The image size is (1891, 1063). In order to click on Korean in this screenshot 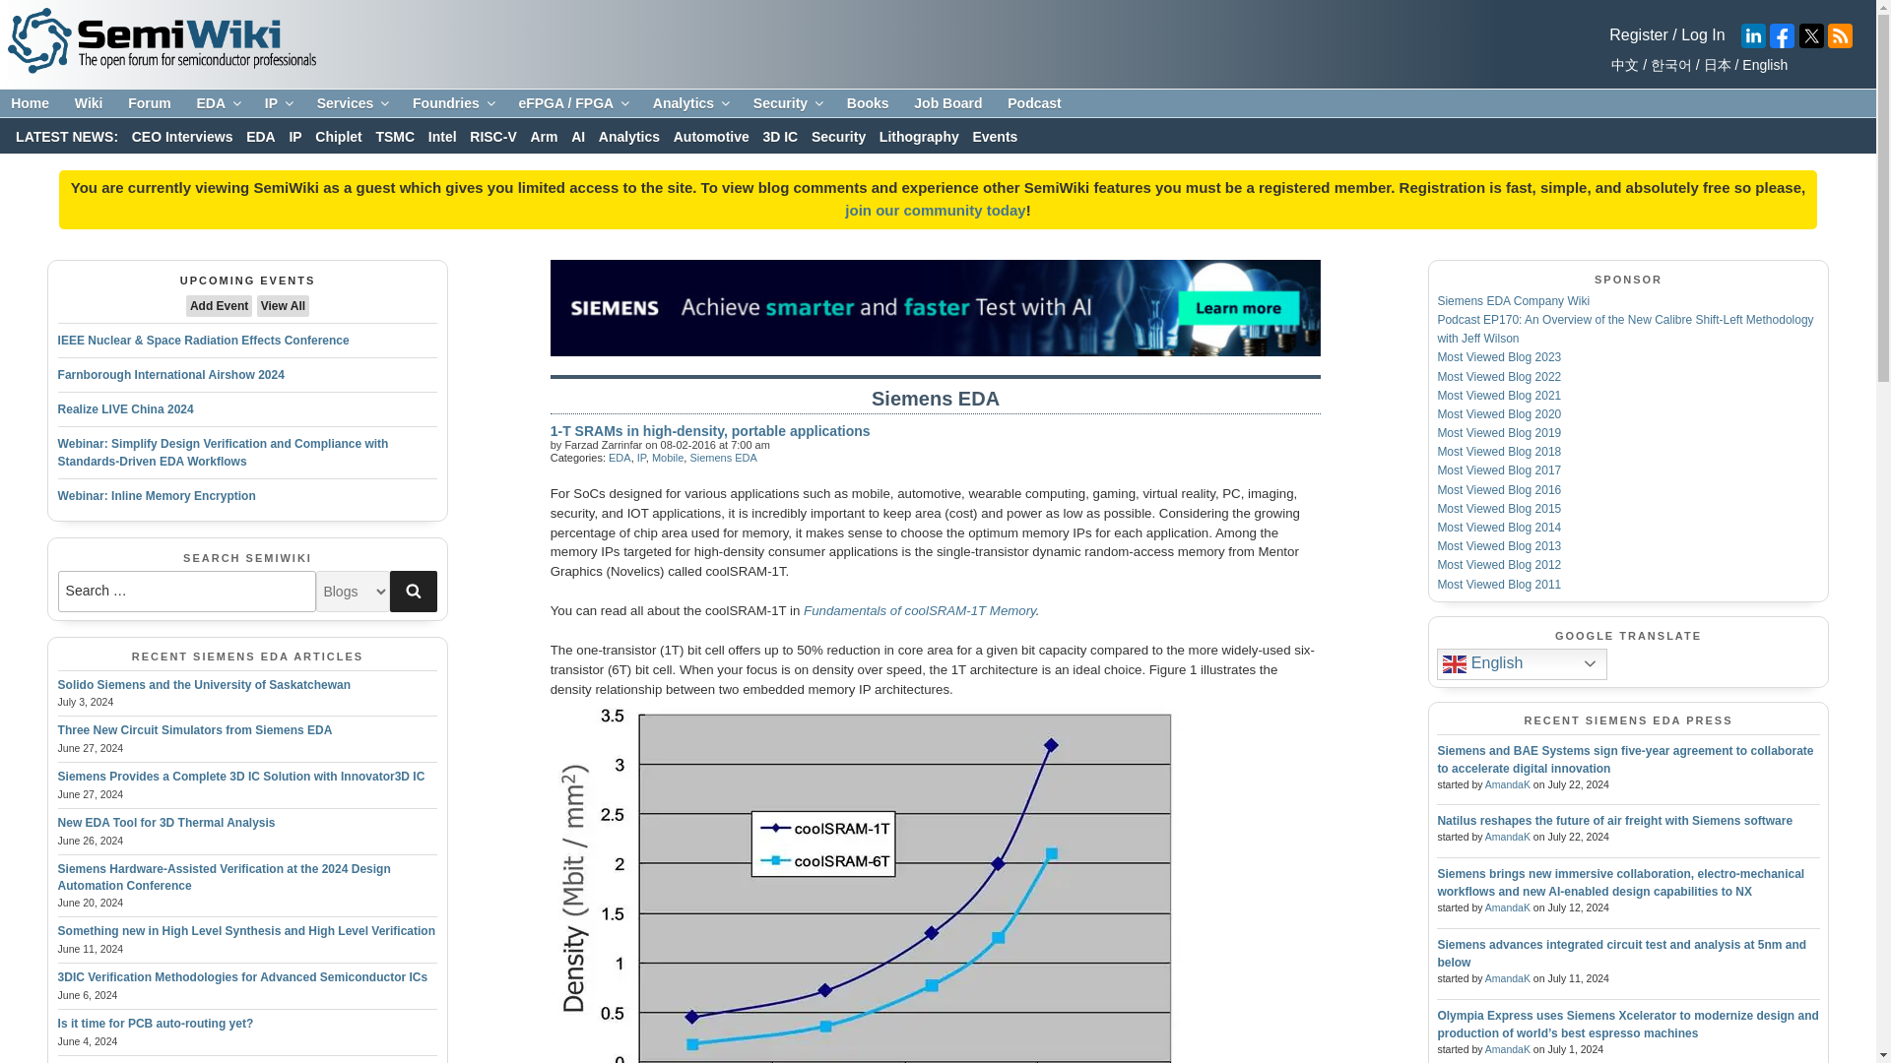, I will do `click(1667, 65)`.